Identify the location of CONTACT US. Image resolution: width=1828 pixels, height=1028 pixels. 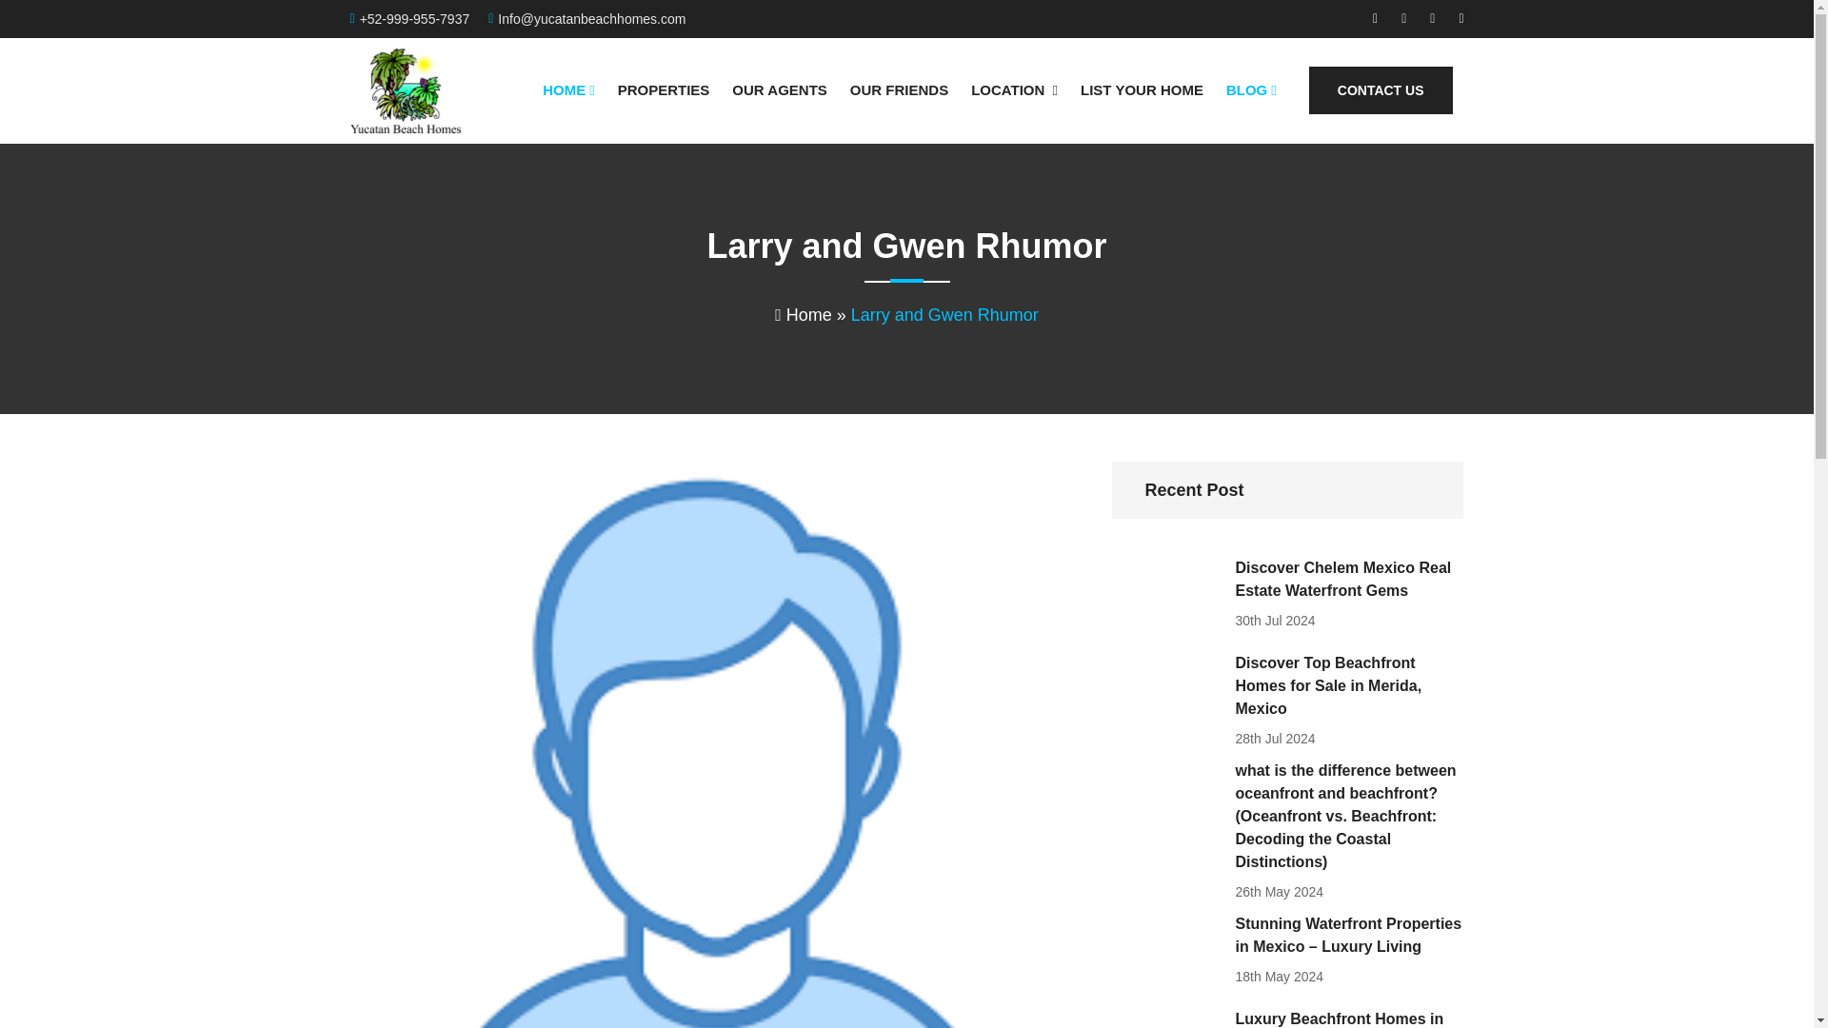
(1381, 89).